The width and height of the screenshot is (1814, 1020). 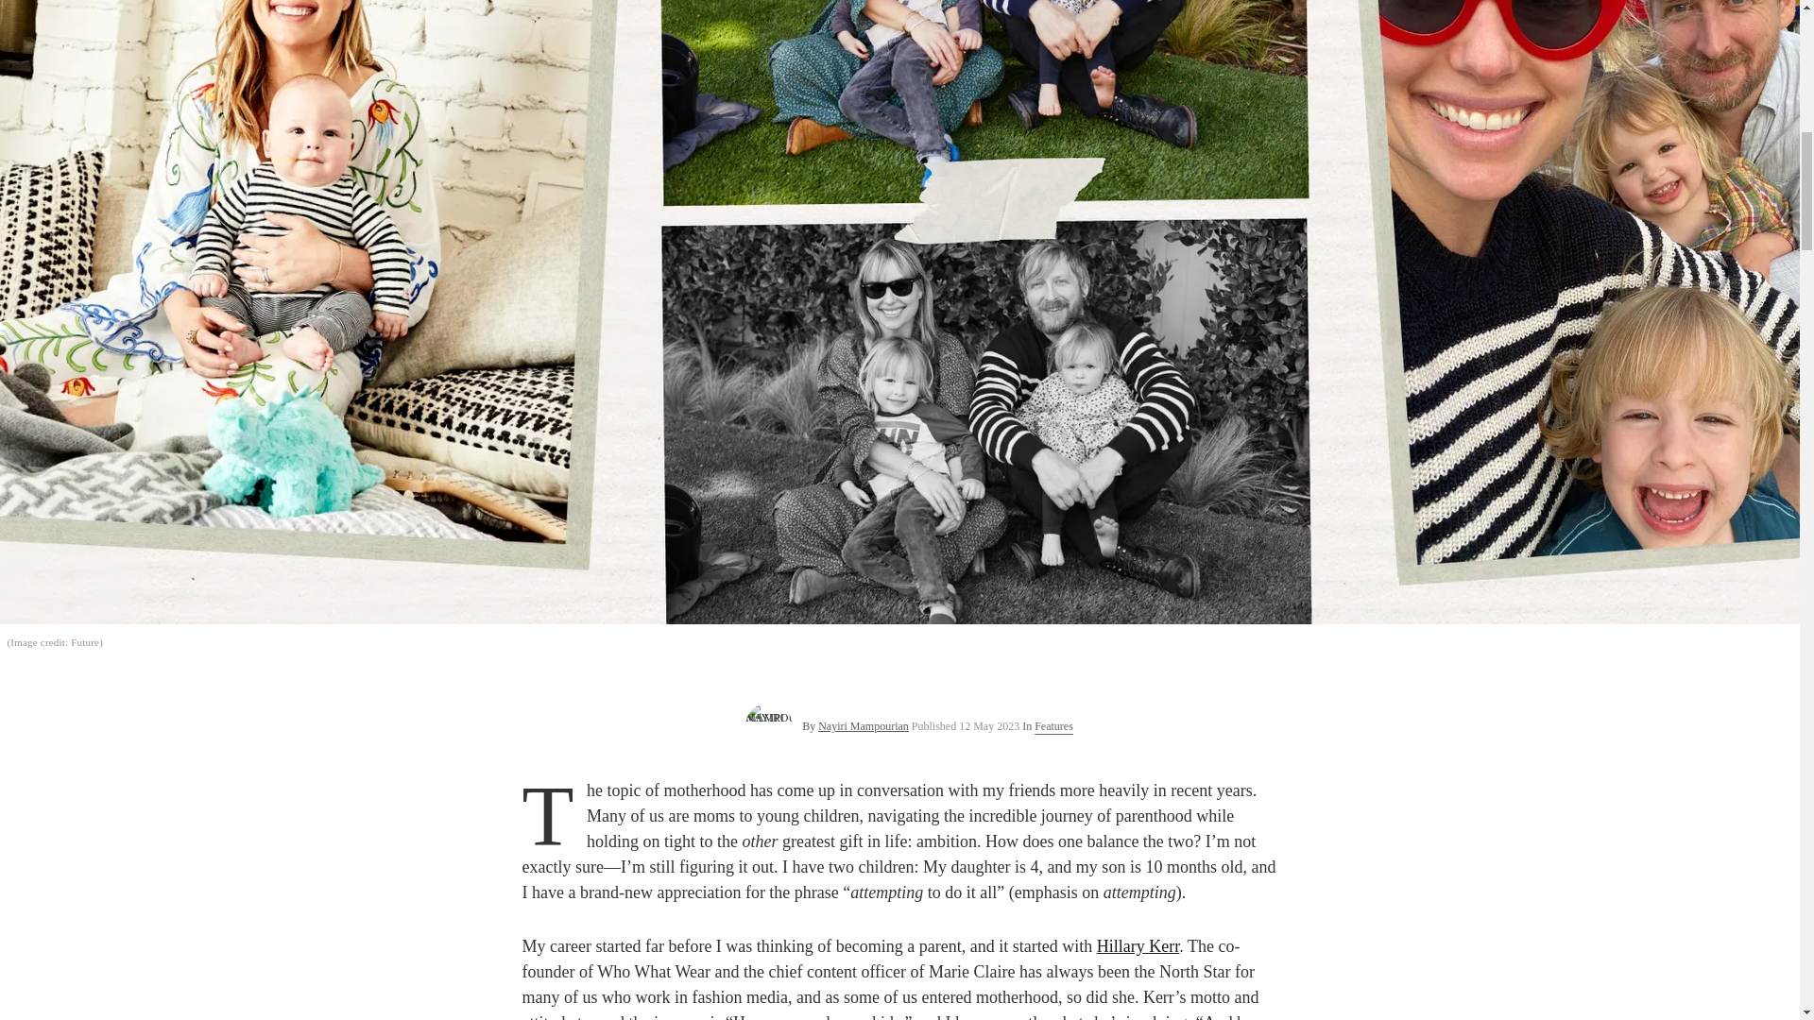 What do you see at coordinates (863, 726) in the screenshot?
I see `Nayiri Mampourian` at bounding box center [863, 726].